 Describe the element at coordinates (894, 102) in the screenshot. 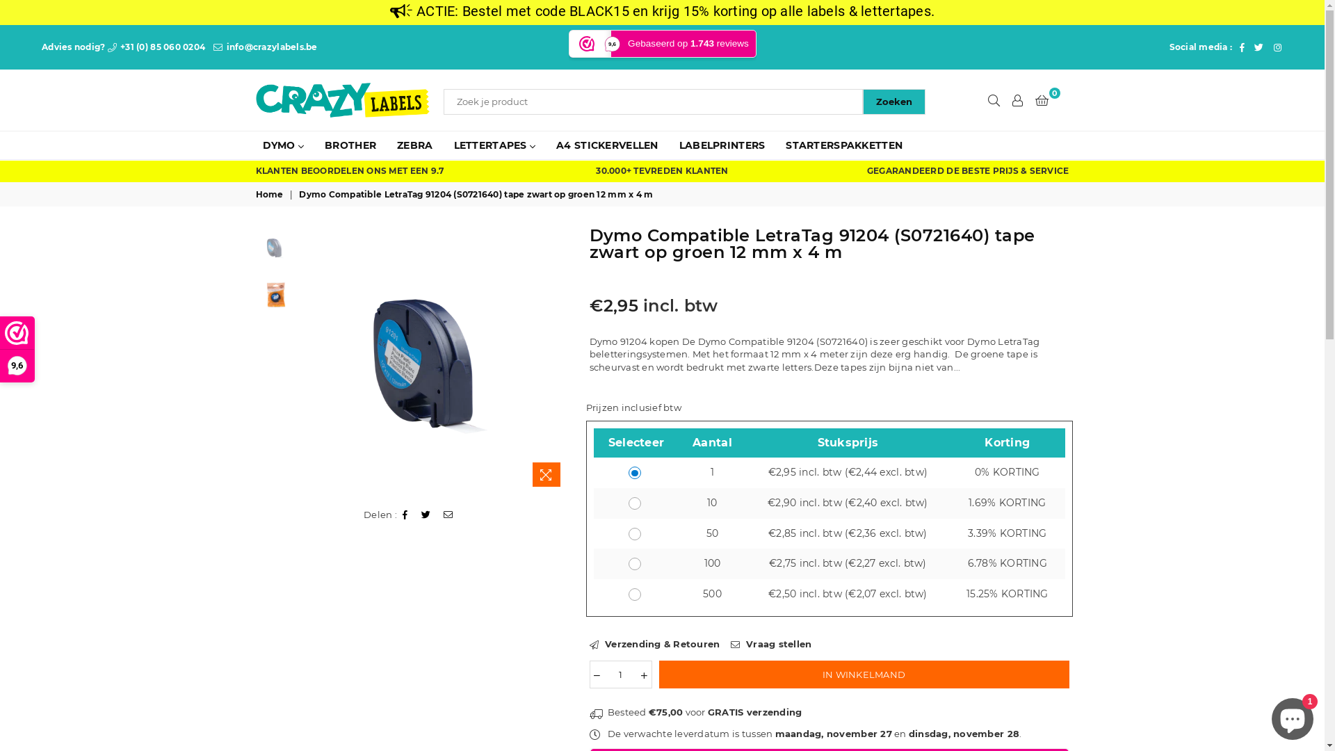

I see `Zoeken` at that location.